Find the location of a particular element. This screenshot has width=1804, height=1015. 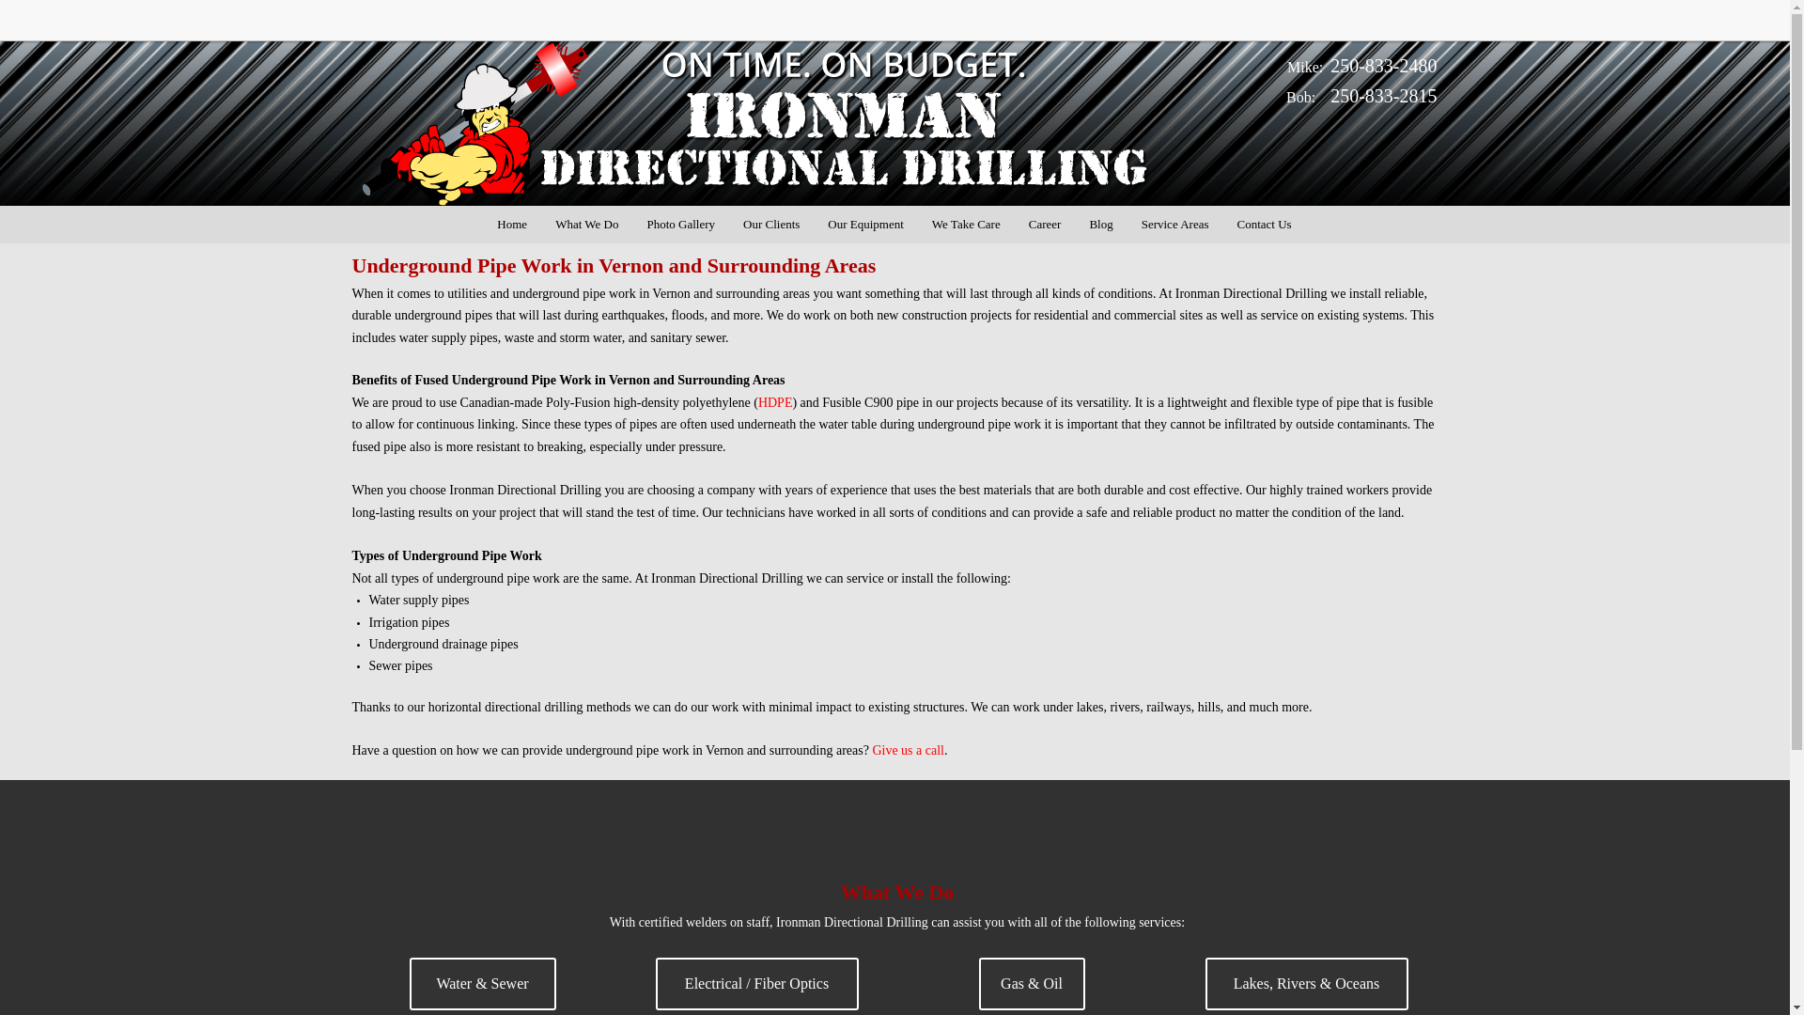

Our Clients is located at coordinates (770, 224).